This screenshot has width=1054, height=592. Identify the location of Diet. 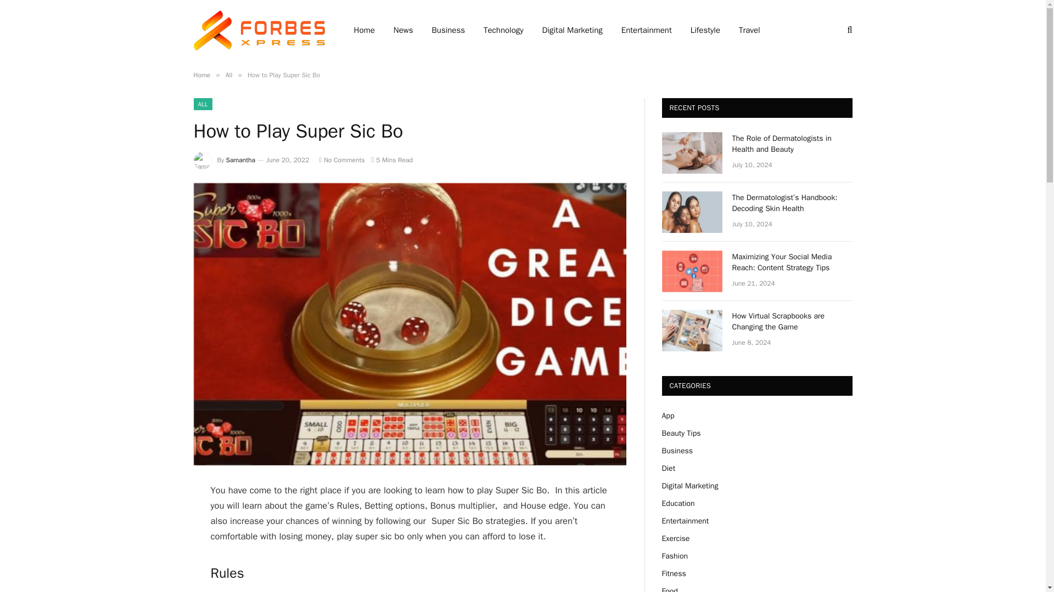
(669, 468).